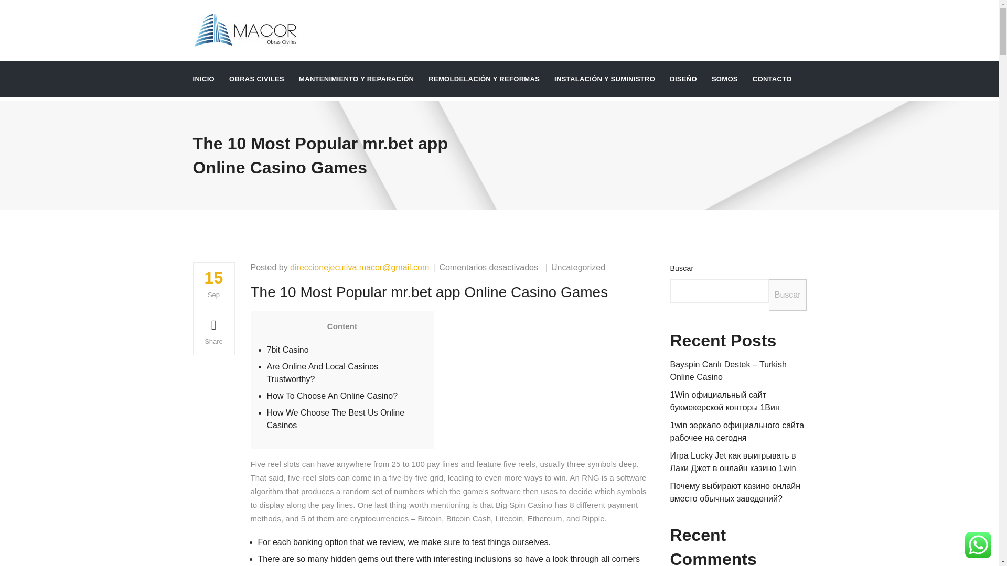  I want to click on How To Choose An Online Casino?, so click(332, 396).